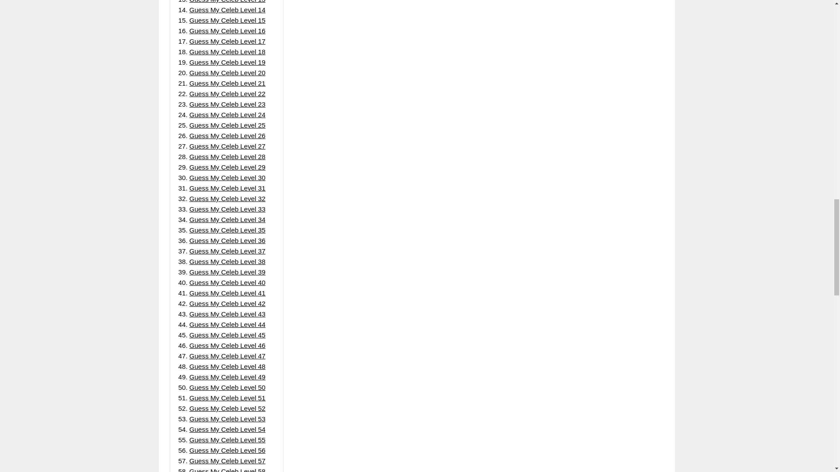 This screenshot has width=840, height=472. I want to click on Guess My Celeb Level 23, so click(227, 104).